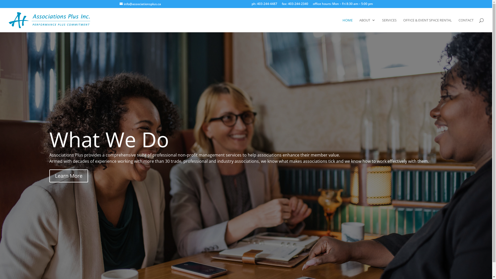 This screenshot has height=279, width=496. Describe the element at coordinates (466, 25) in the screenshot. I see `CONTACT` at that location.